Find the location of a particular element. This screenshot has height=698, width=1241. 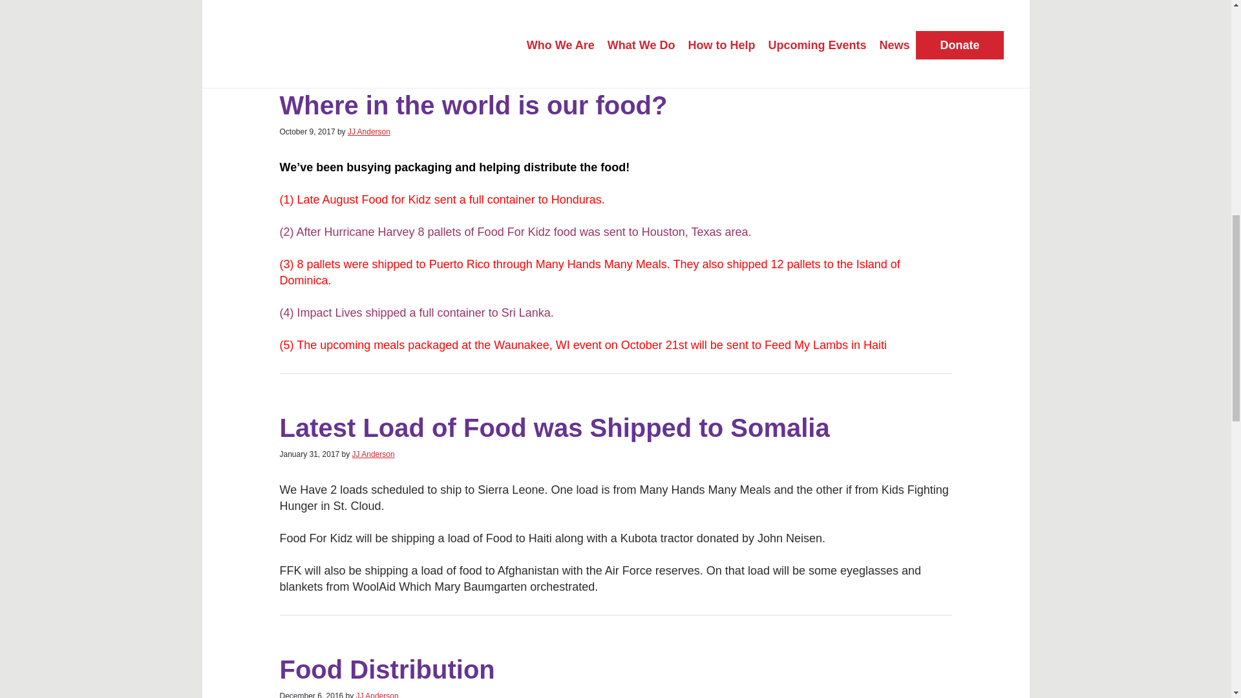

Where in the world is our food? is located at coordinates (473, 105).